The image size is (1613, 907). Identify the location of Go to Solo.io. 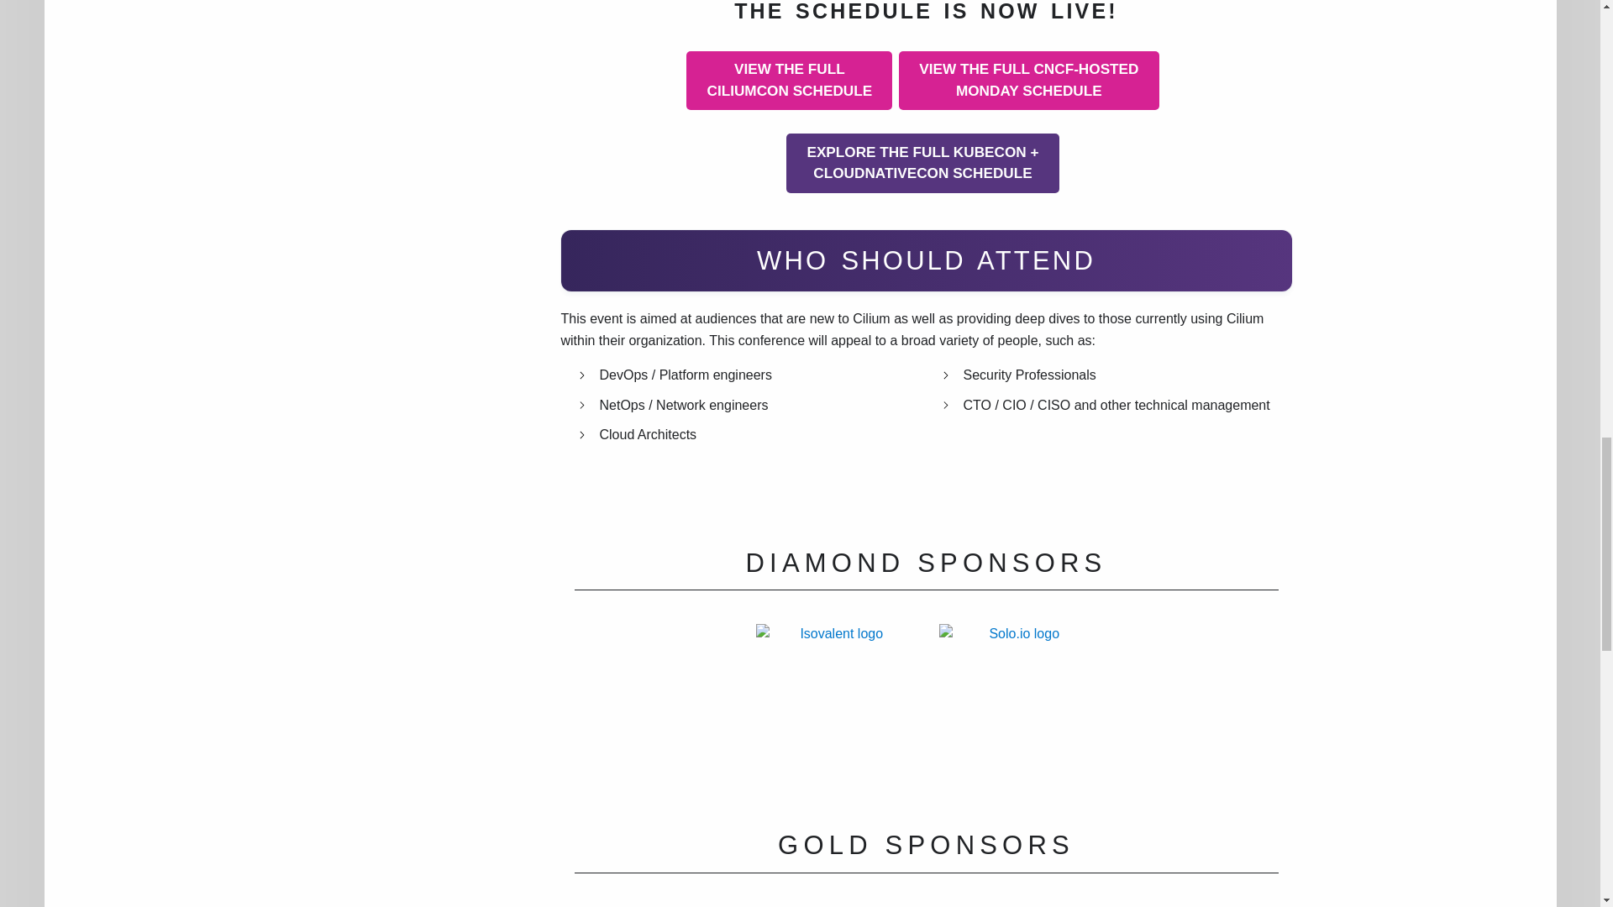
(1017, 702).